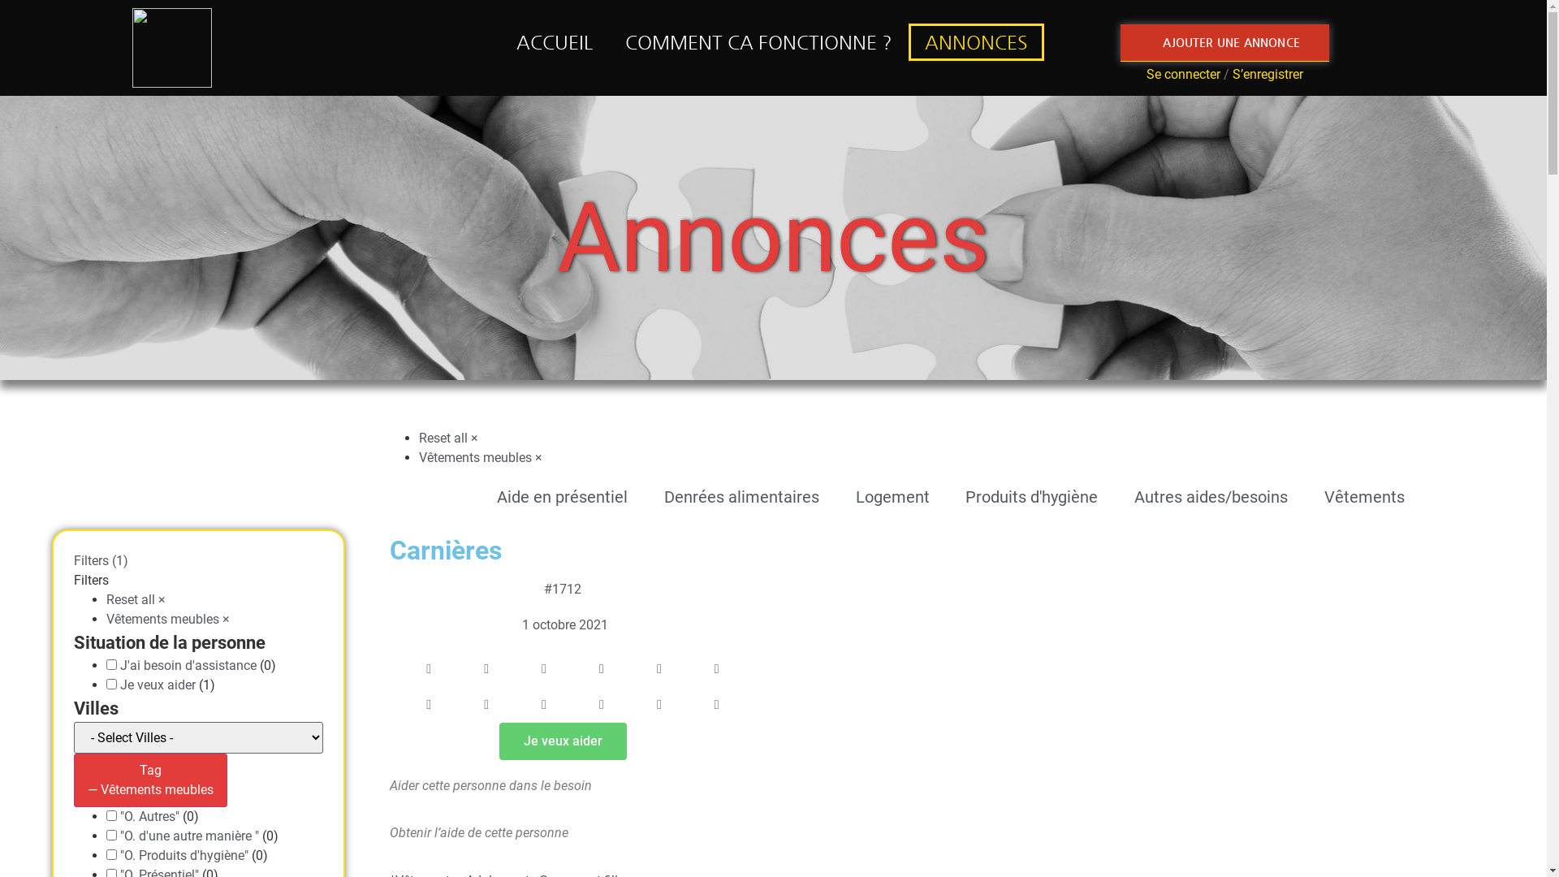  Describe the element at coordinates (881, 497) in the screenshot. I see `Logement` at that location.